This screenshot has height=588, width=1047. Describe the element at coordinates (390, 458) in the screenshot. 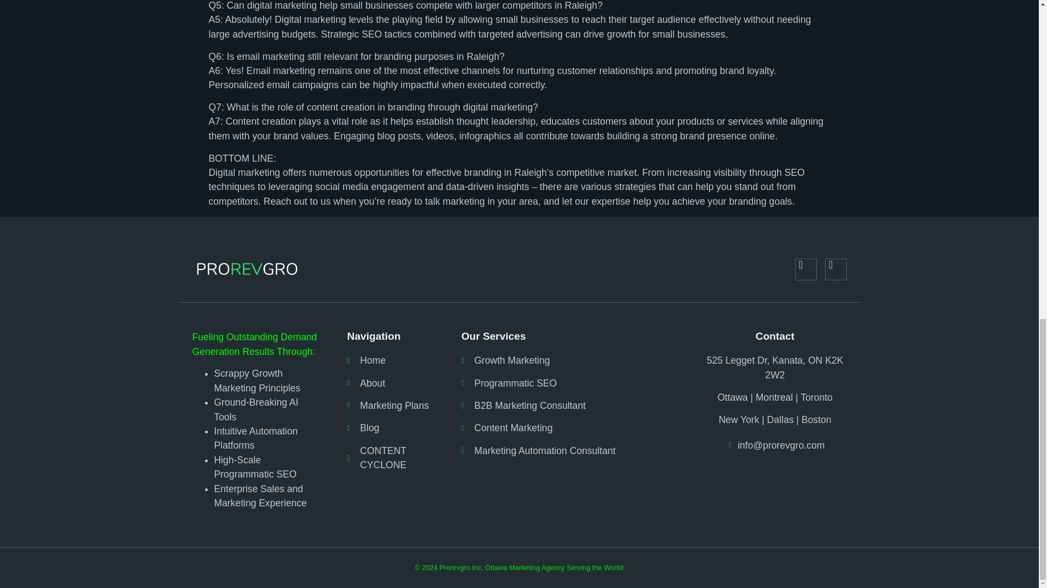

I see `CONTENT CYCLONE` at that location.